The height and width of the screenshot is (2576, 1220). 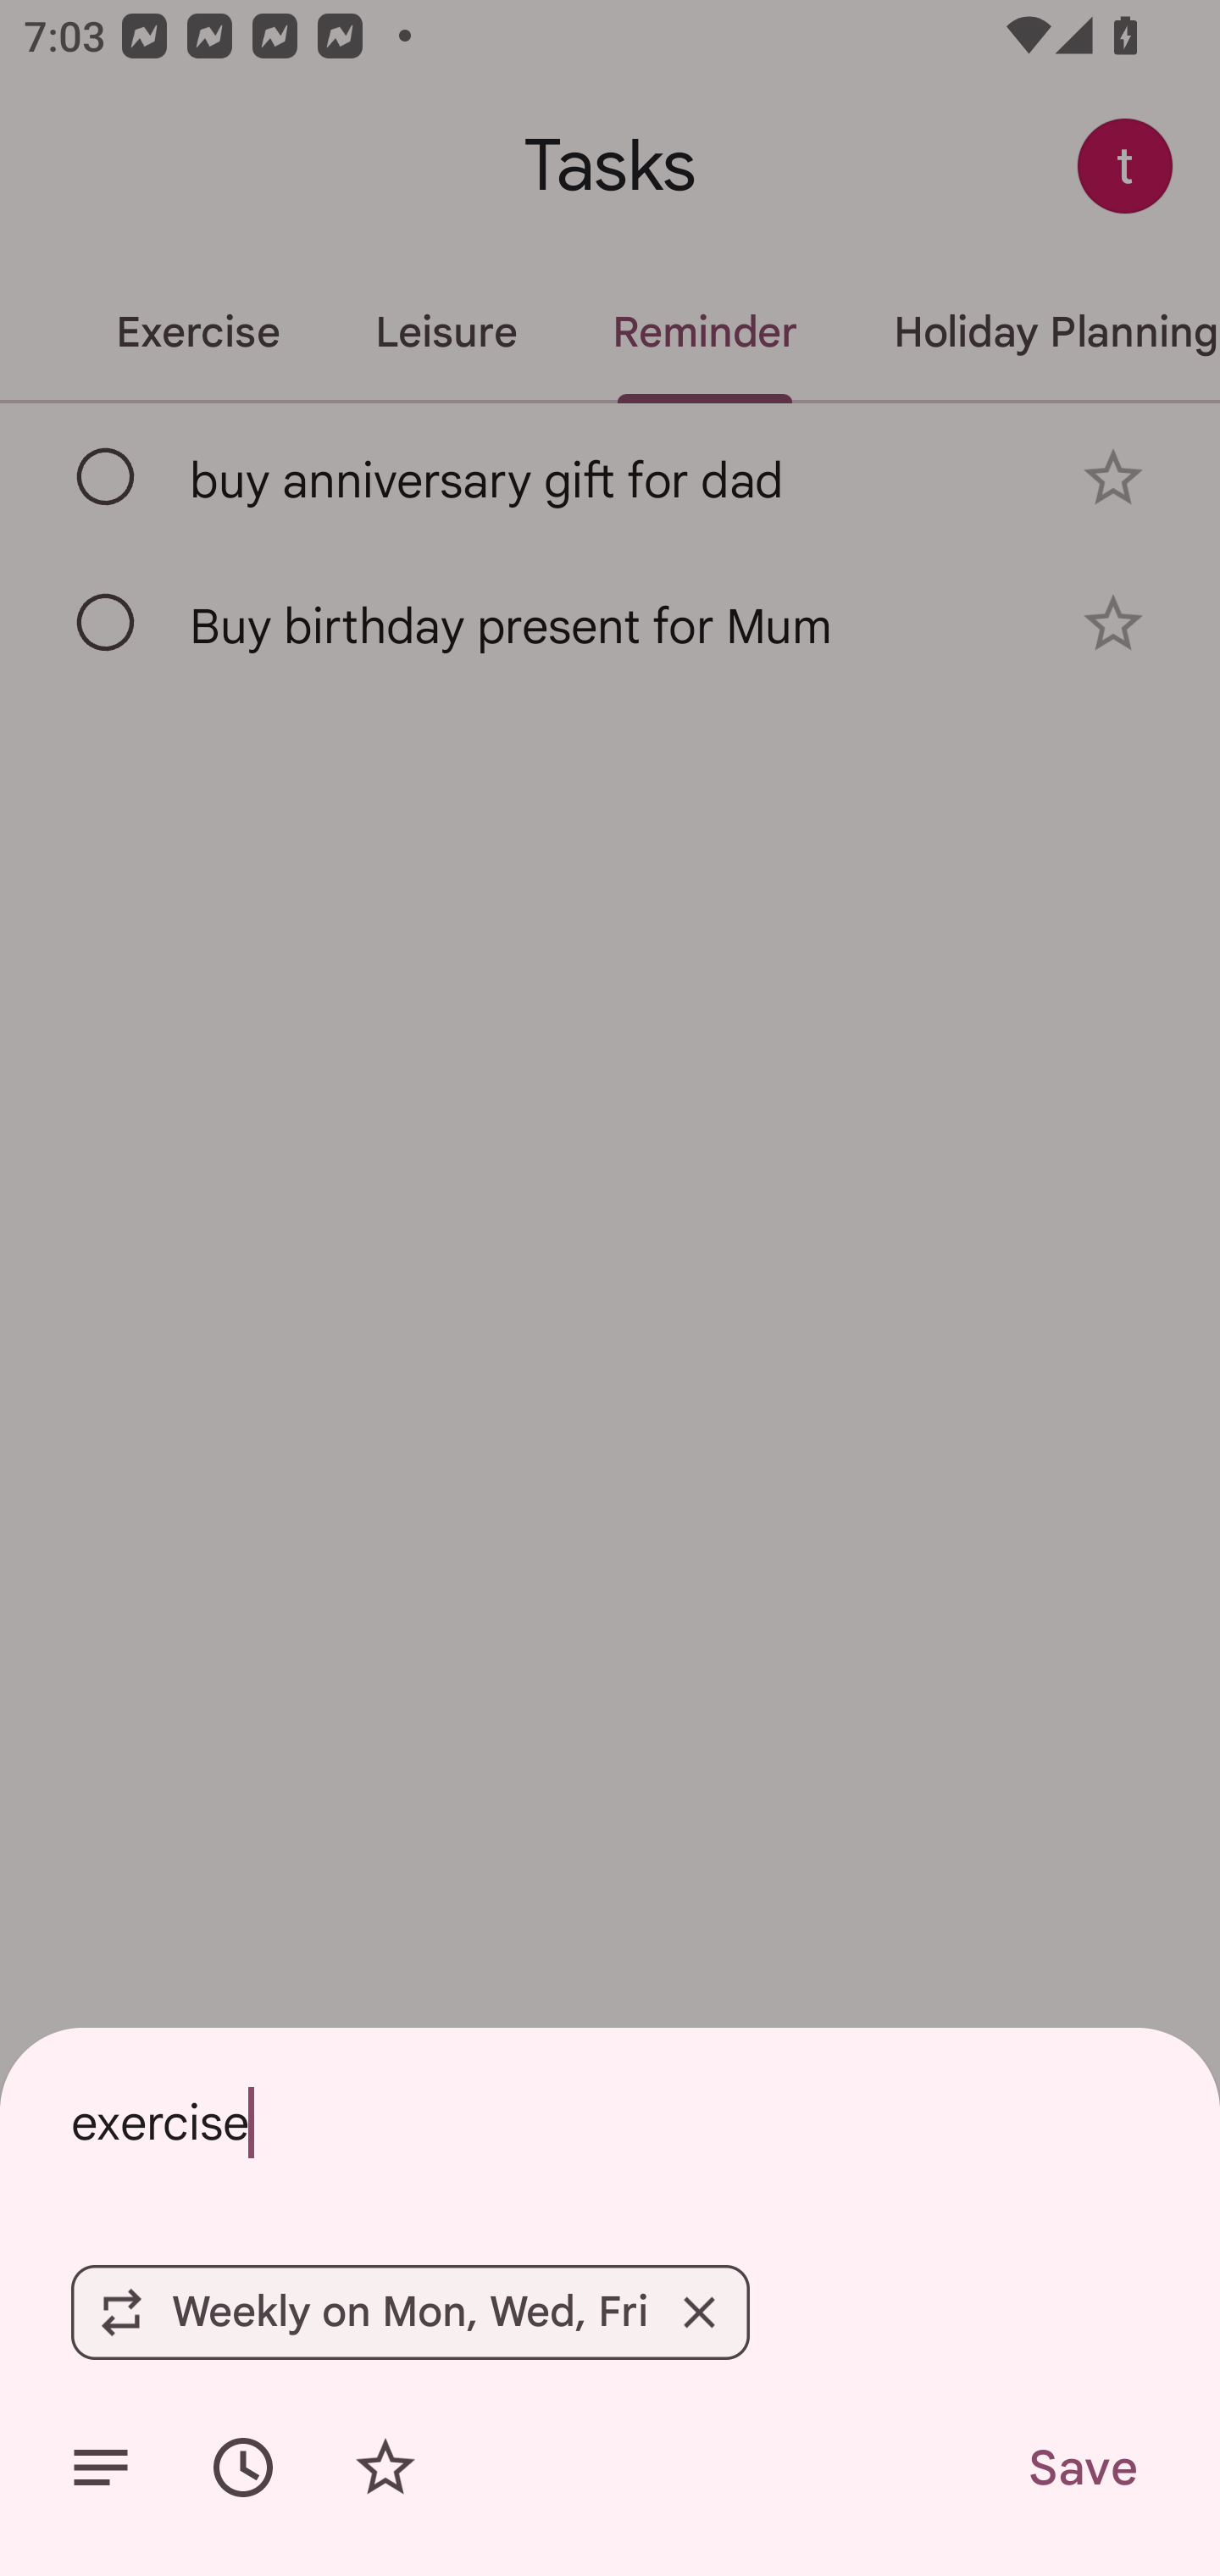 What do you see at coordinates (243, 2468) in the screenshot?
I see `Set date/time` at bounding box center [243, 2468].